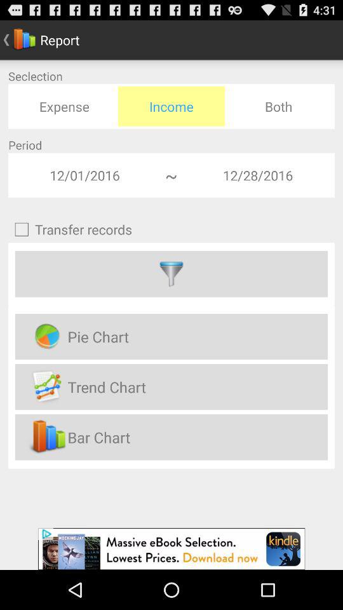  Describe the element at coordinates (171, 274) in the screenshot. I see `filter option` at that location.